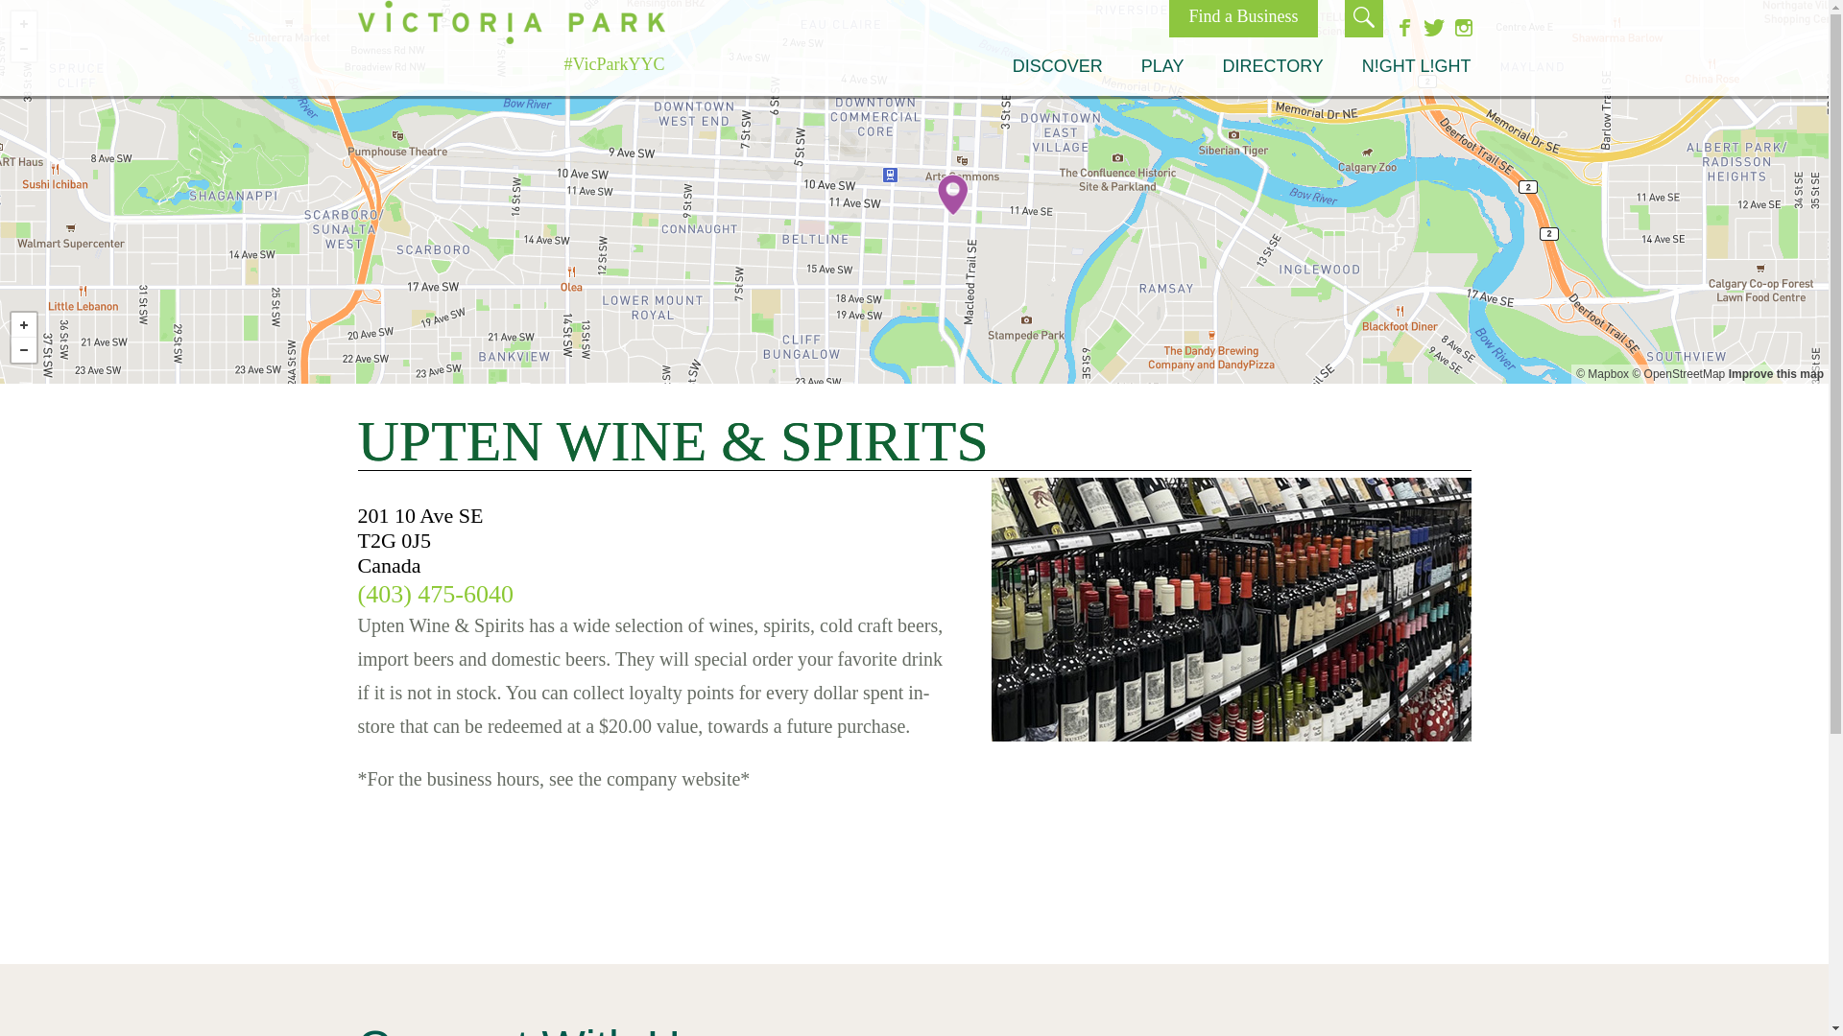 This screenshot has height=1036, width=1843. Describe the element at coordinates (1678, 374) in the screenshot. I see `OpenStreetMap` at that location.